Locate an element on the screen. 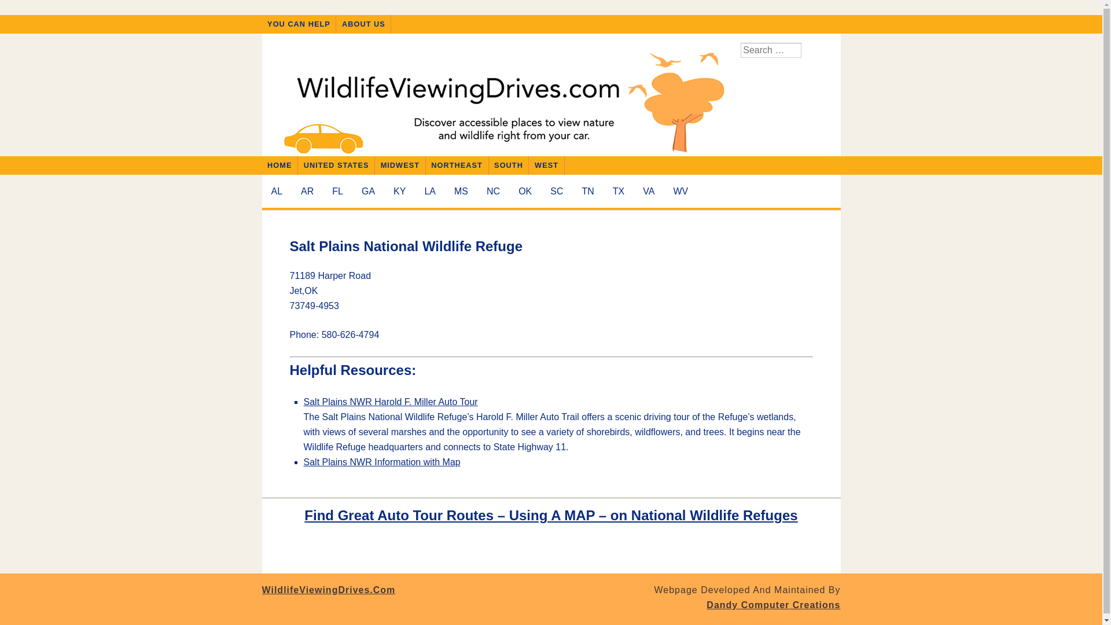 This screenshot has width=1111, height=625. MS is located at coordinates (461, 192).